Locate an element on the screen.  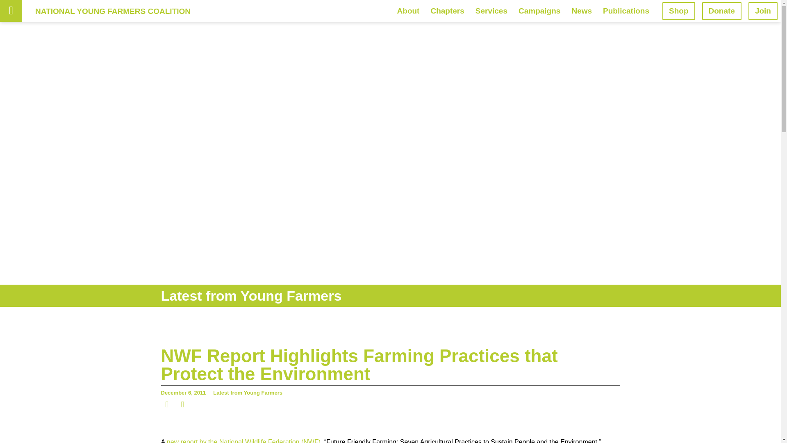
Join is located at coordinates (762, 11).